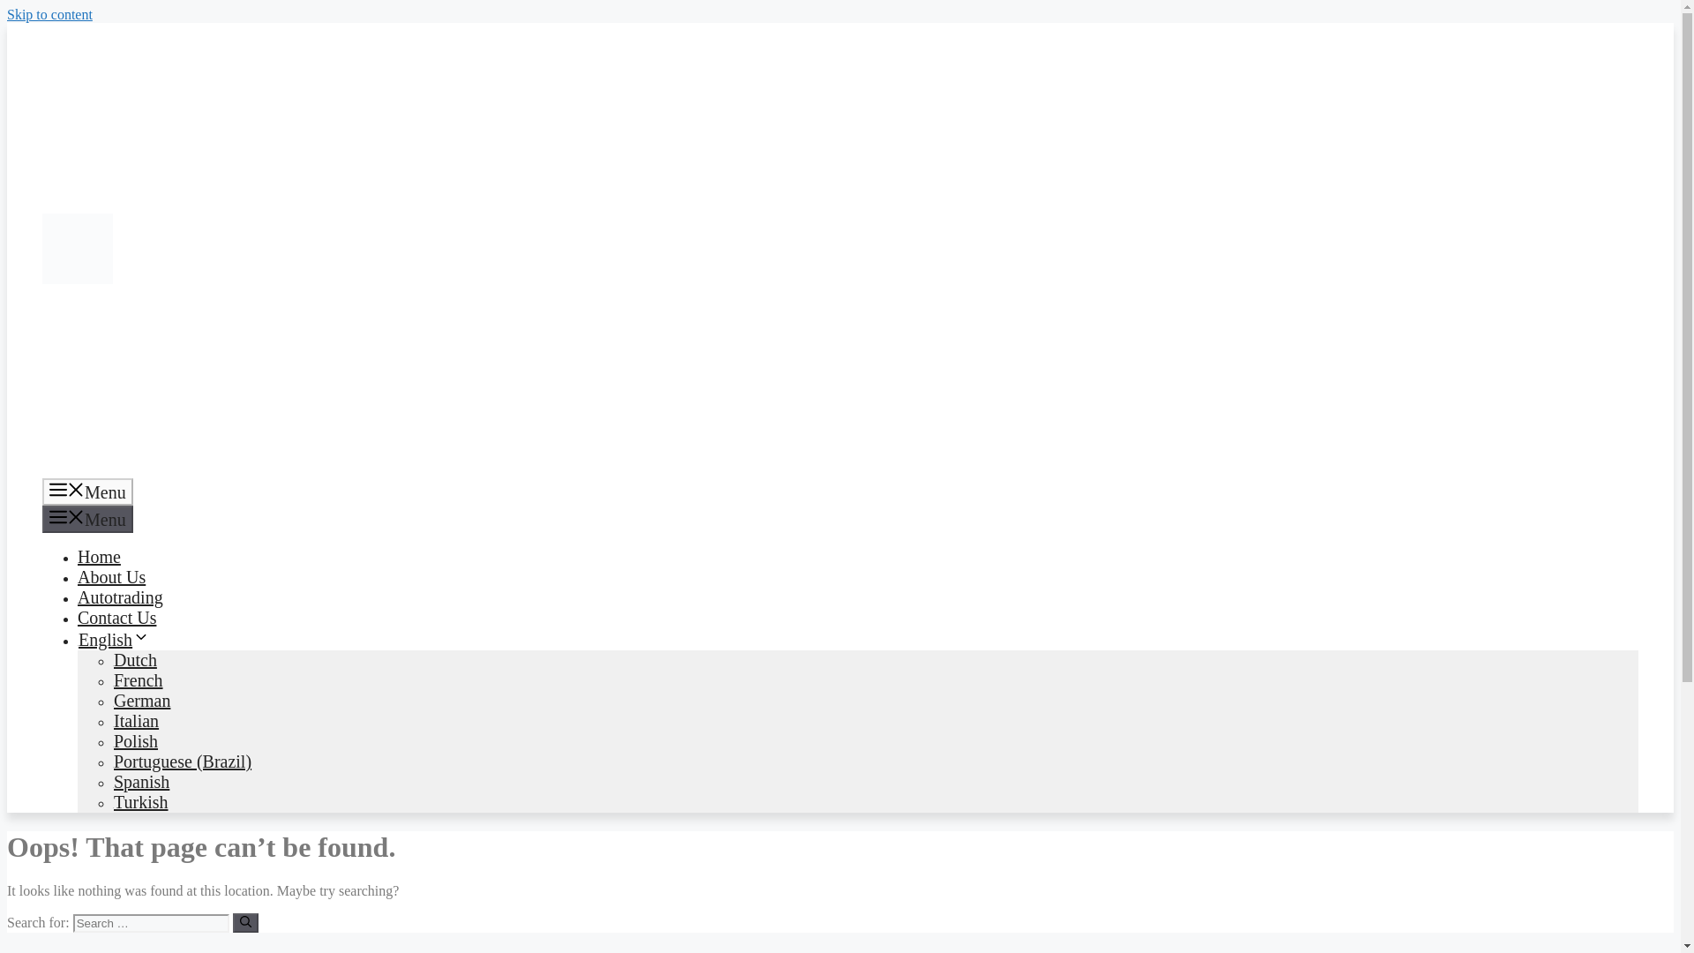 The height and width of the screenshot is (953, 1694). What do you see at coordinates (141, 701) in the screenshot?
I see `German` at bounding box center [141, 701].